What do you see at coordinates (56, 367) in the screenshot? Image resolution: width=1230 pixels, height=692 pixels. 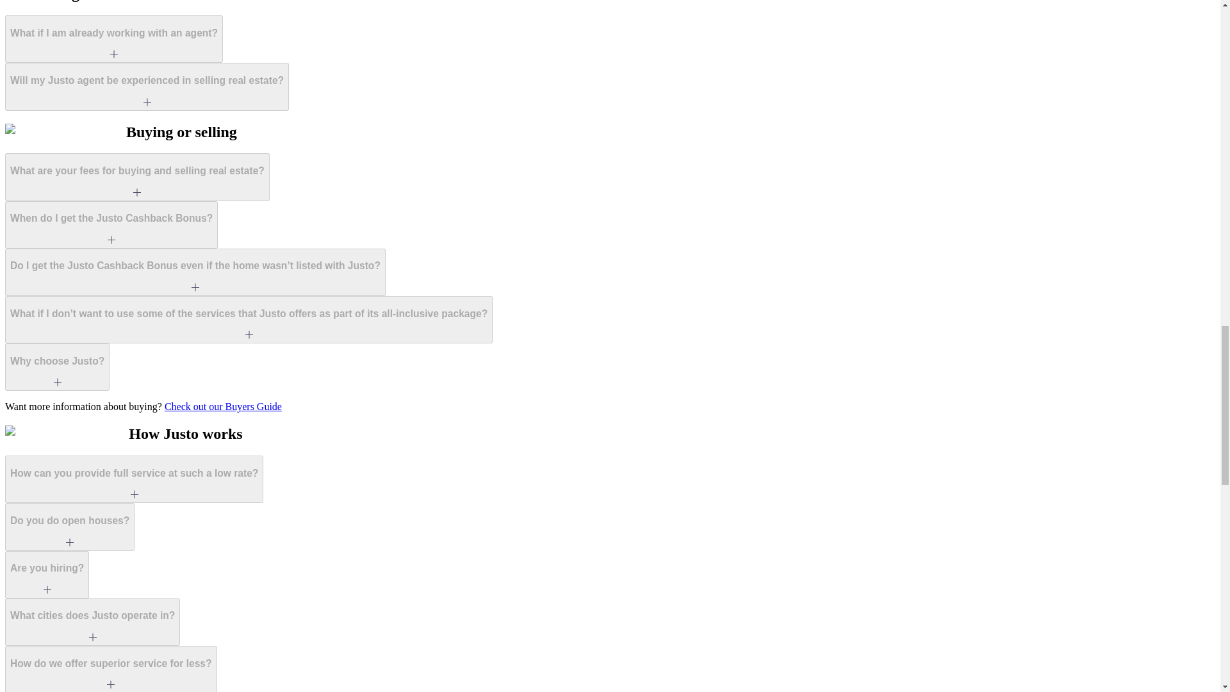 I see `Why choose Justo?` at bounding box center [56, 367].